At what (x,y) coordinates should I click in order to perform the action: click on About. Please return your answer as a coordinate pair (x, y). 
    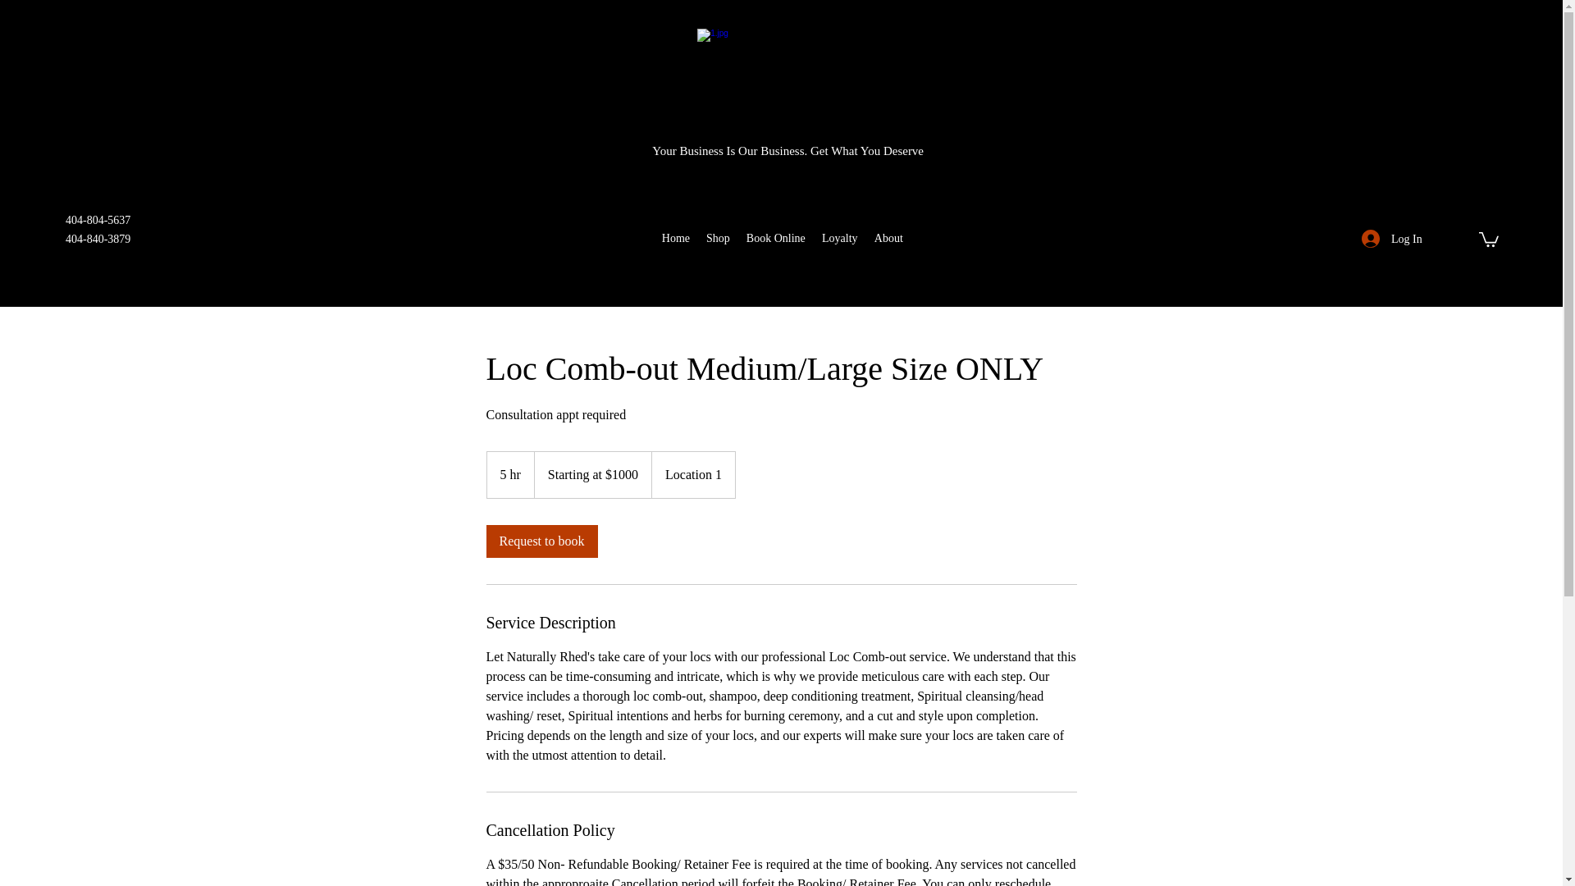
    Looking at the image, I should click on (889, 238).